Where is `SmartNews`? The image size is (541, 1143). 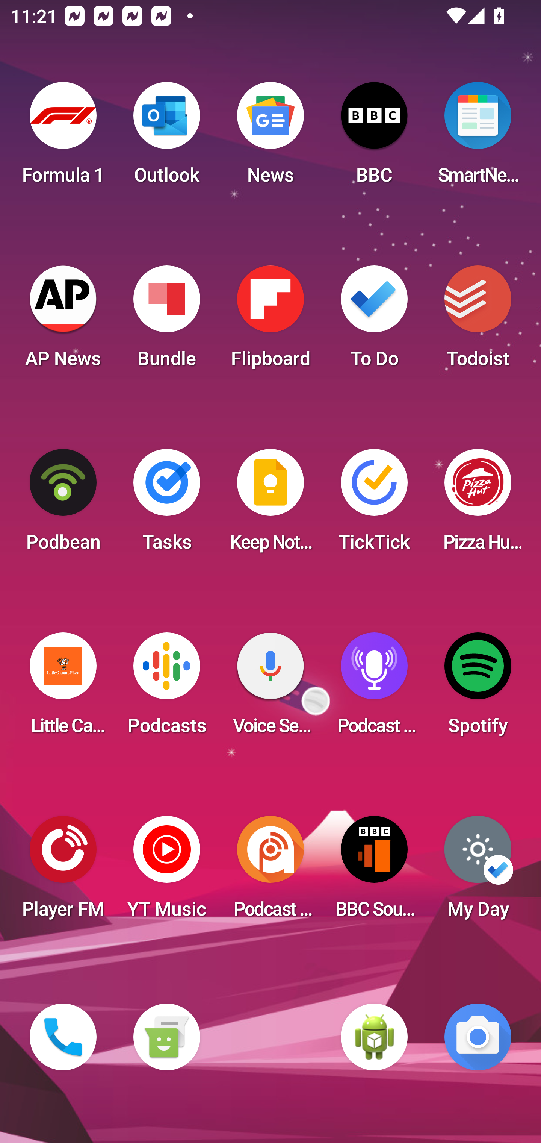
SmartNews is located at coordinates (478, 138).